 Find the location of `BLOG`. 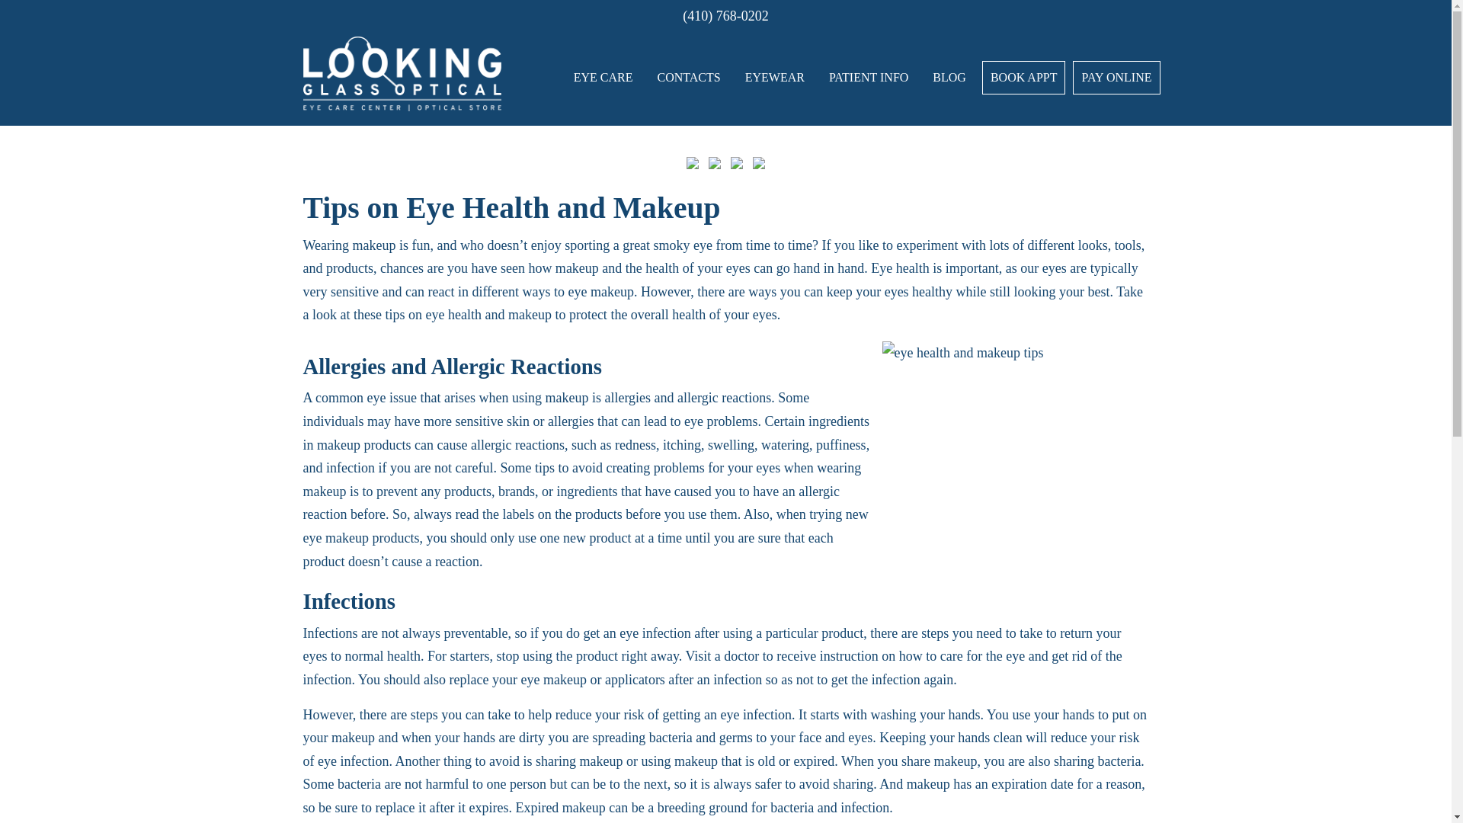

BLOG is located at coordinates (949, 78).